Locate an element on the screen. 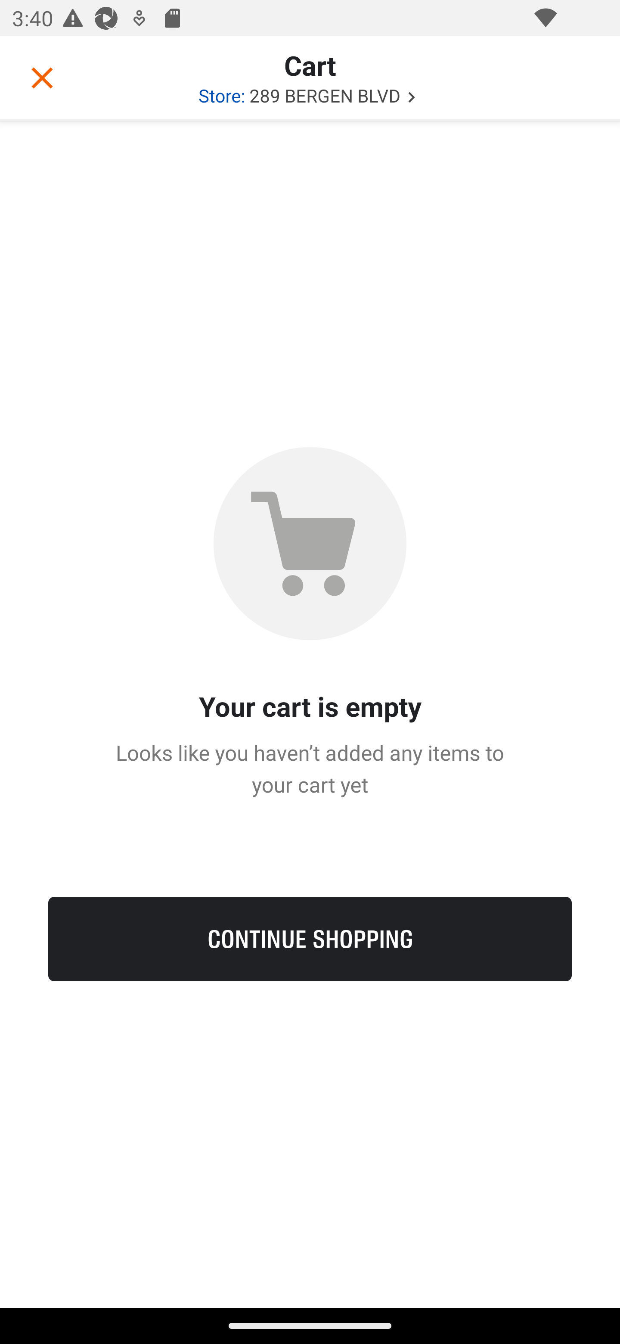 The image size is (620, 1344). 289 BERGEN BLVD Store: 289 BERGEN BLVD  is located at coordinates (310, 95).